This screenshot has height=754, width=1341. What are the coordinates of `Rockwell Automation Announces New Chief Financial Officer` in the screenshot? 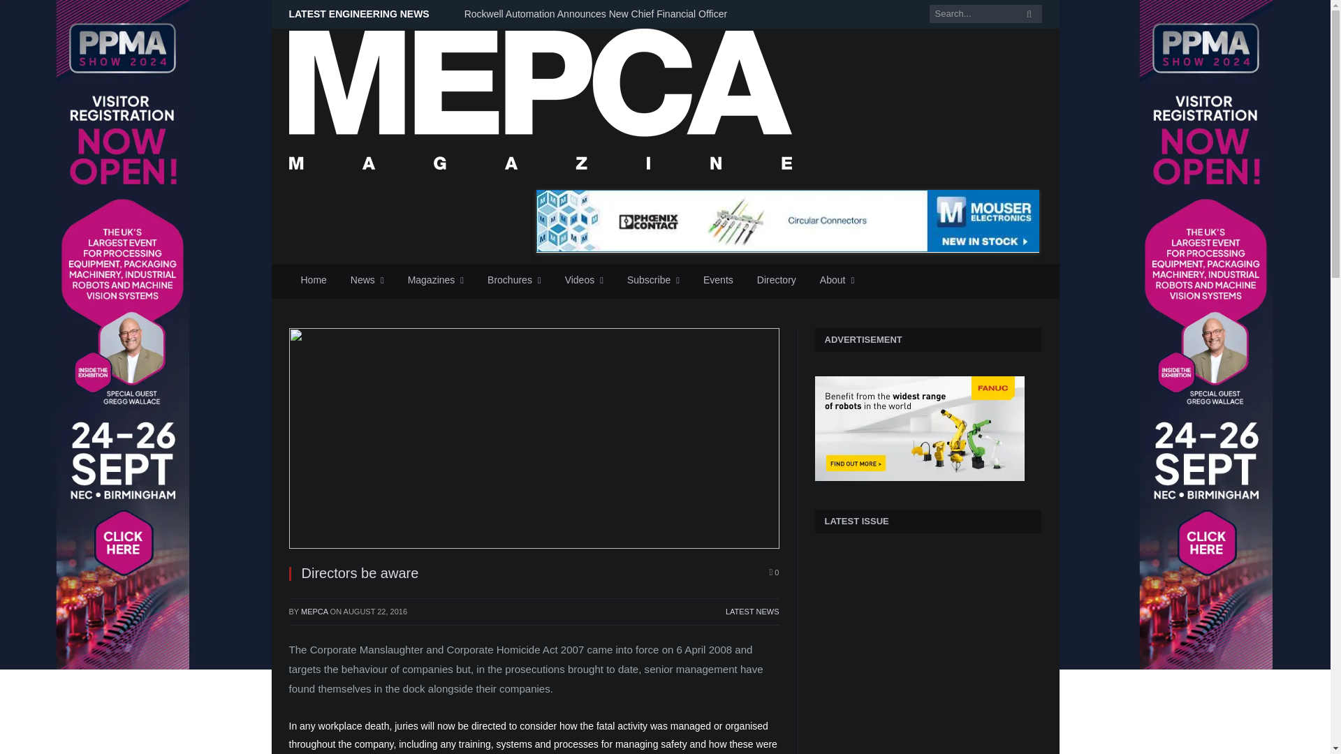 It's located at (599, 14).